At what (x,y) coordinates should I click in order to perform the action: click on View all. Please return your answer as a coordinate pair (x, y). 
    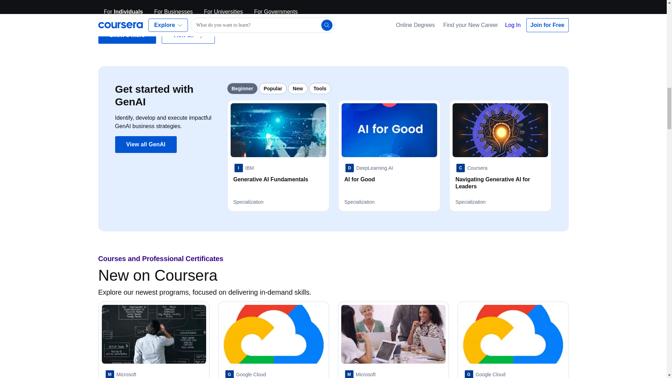
    Looking at the image, I should click on (188, 35).